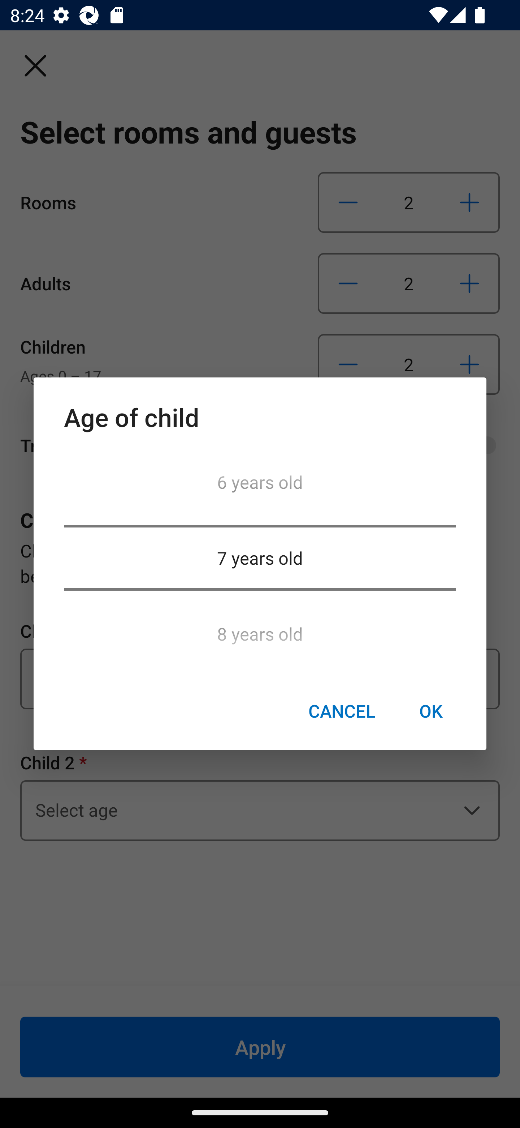  What do you see at coordinates (260, 486) in the screenshot?
I see `6 years old` at bounding box center [260, 486].